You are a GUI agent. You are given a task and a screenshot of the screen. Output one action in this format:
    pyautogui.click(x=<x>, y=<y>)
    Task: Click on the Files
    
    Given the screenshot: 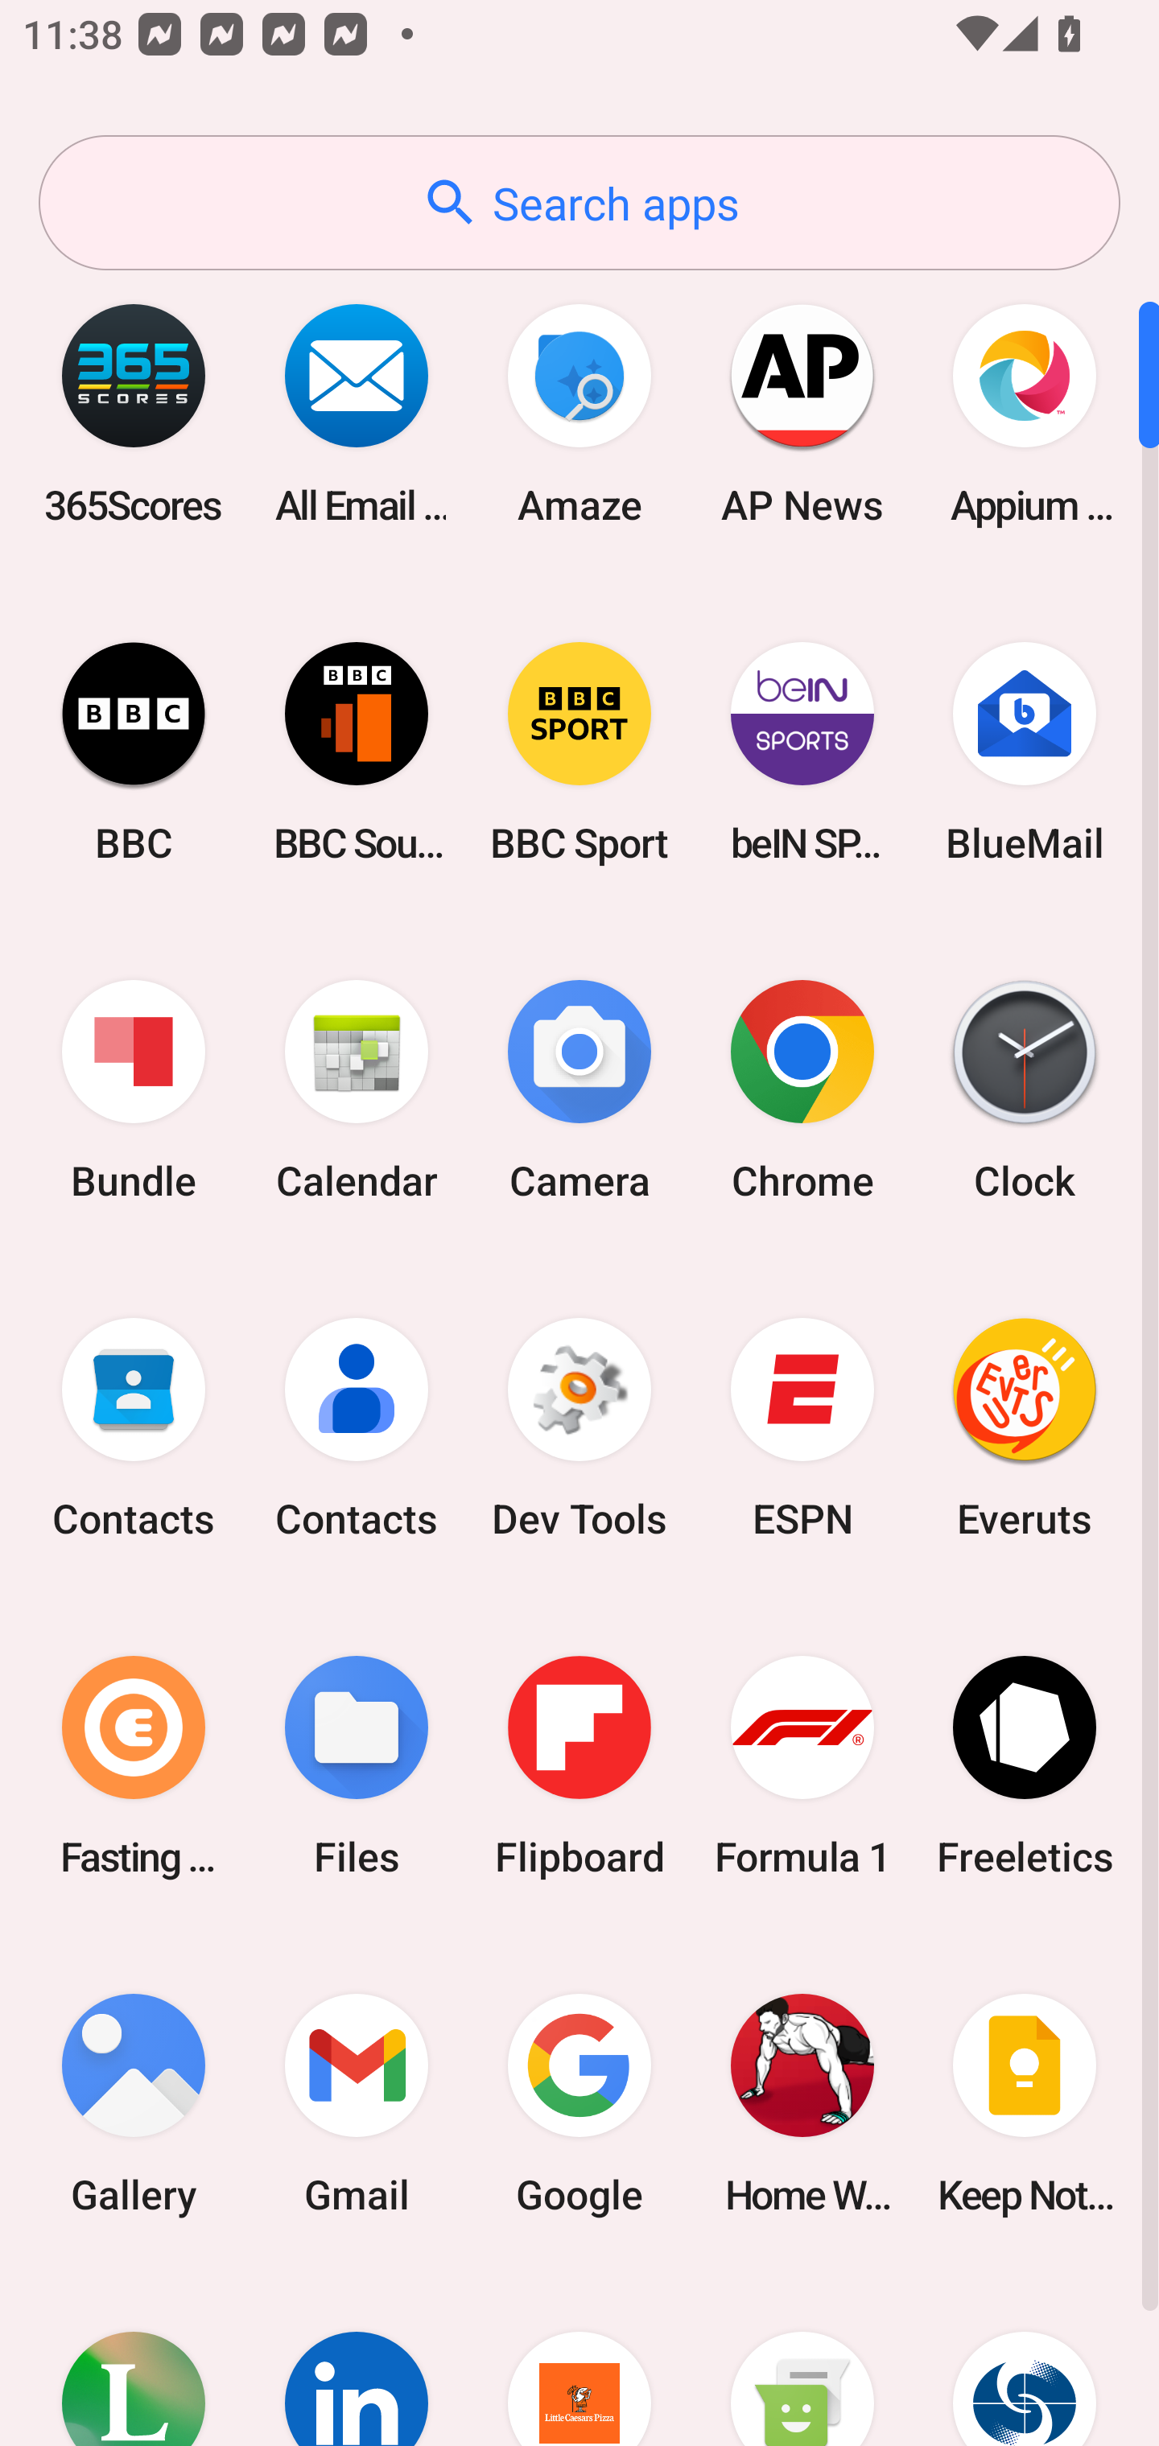 What is the action you would take?
    pyautogui.click(x=357, y=1765)
    